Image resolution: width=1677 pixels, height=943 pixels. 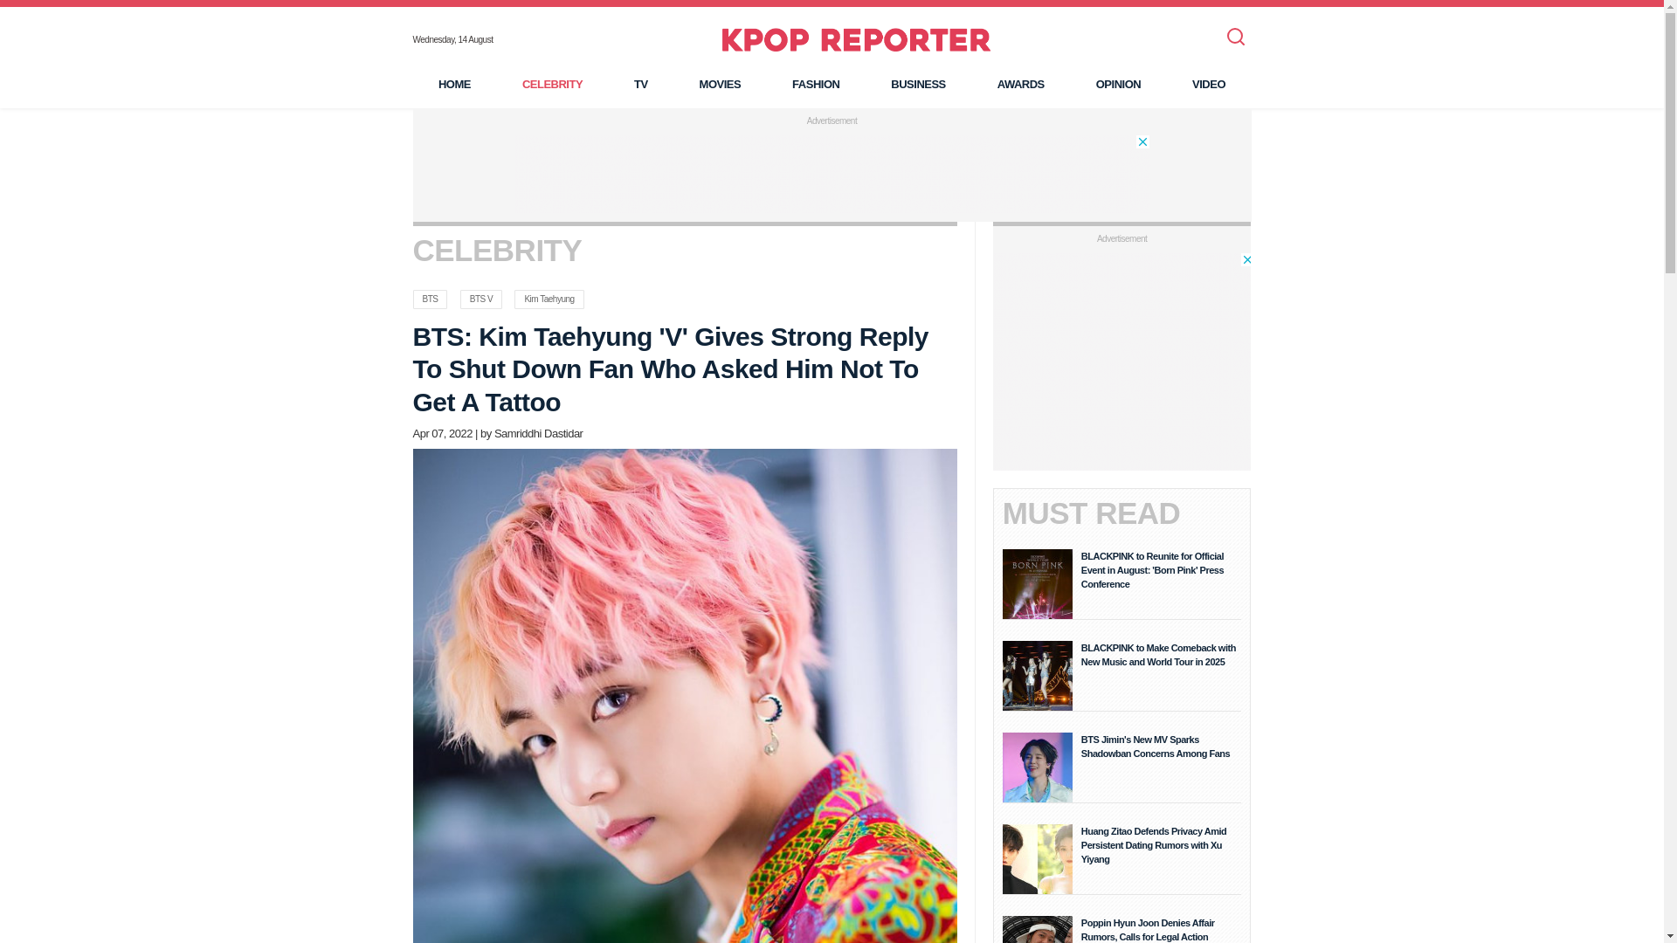 What do you see at coordinates (720, 84) in the screenshot?
I see `MOVIES` at bounding box center [720, 84].